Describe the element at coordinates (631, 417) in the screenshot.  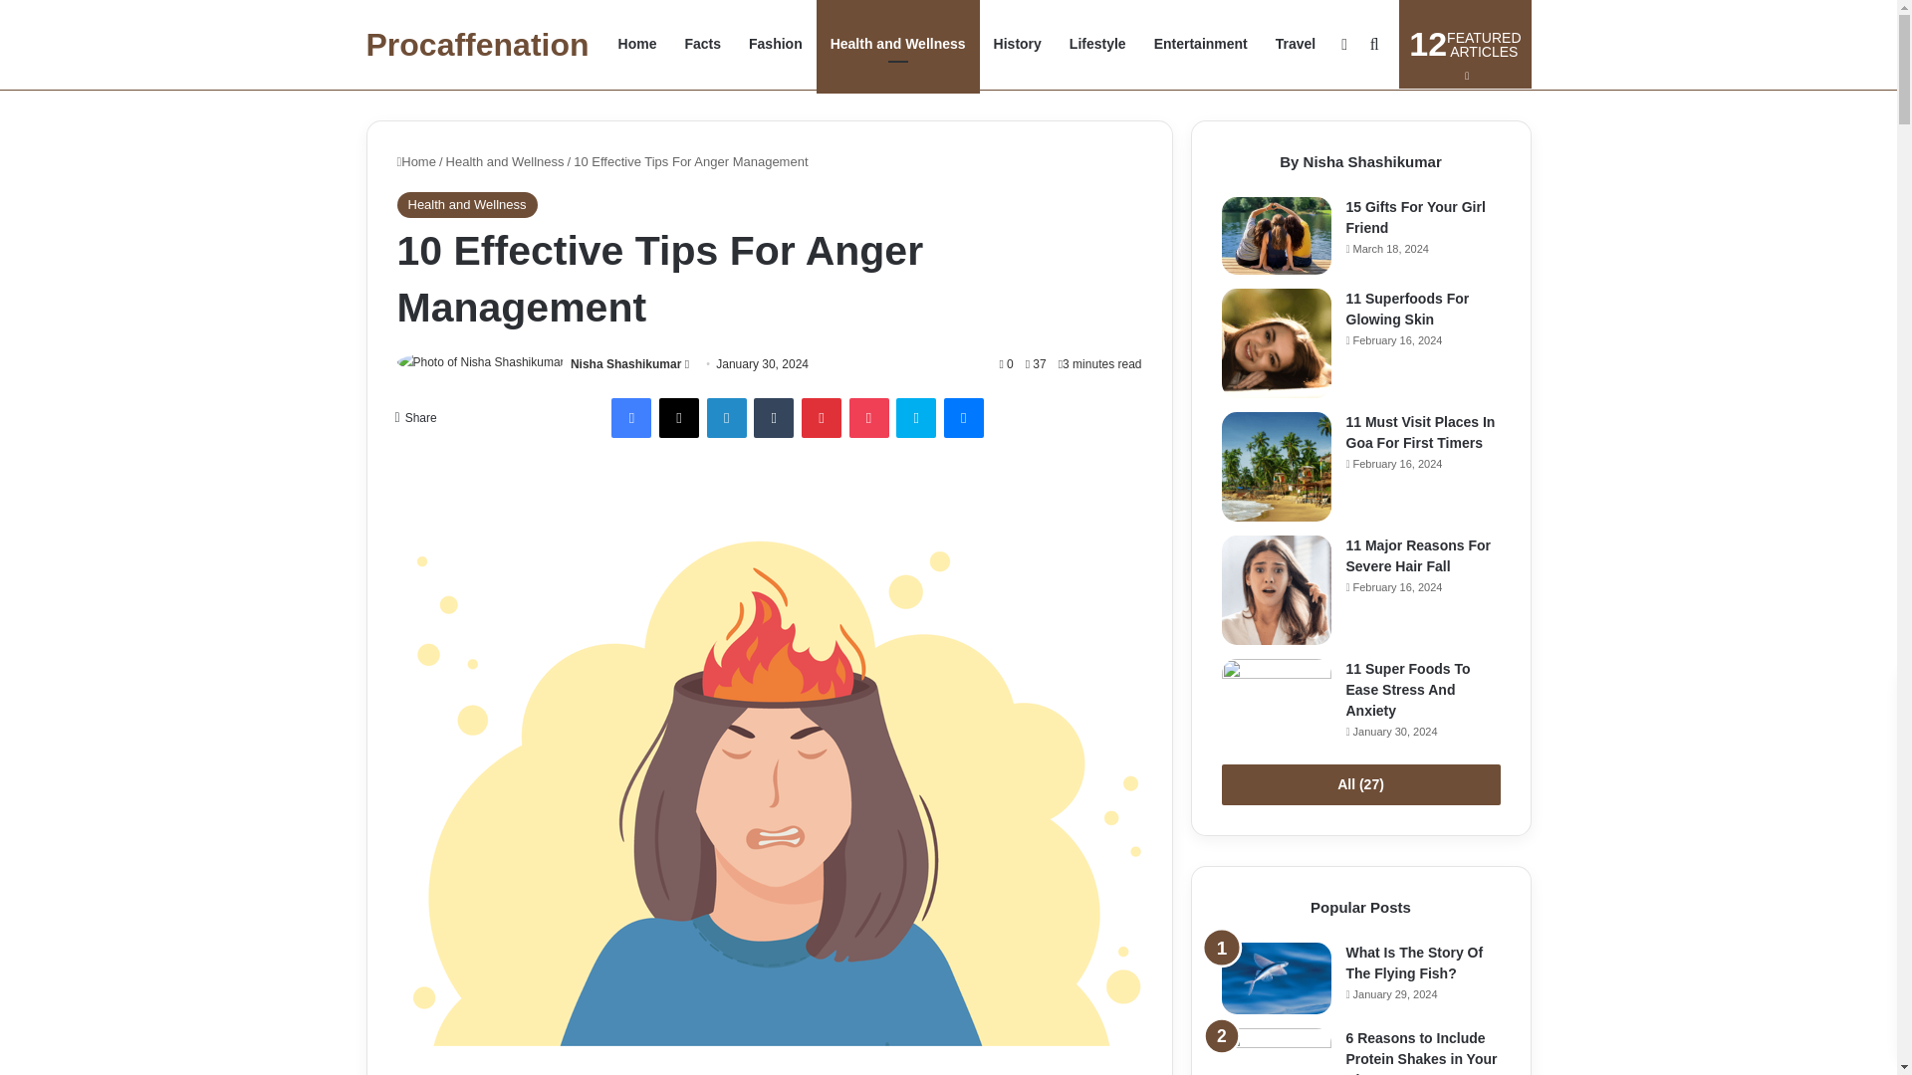
I see `Facebook` at that location.